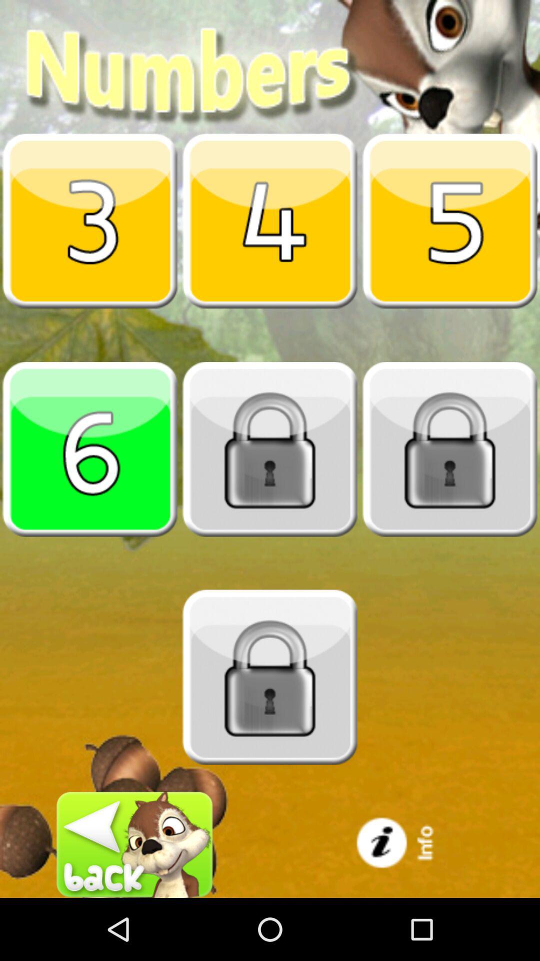 The image size is (540, 961). What do you see at coordinates (90, 449) in the screenshot?
I see `go to number six` at bounding box center [90, 449].